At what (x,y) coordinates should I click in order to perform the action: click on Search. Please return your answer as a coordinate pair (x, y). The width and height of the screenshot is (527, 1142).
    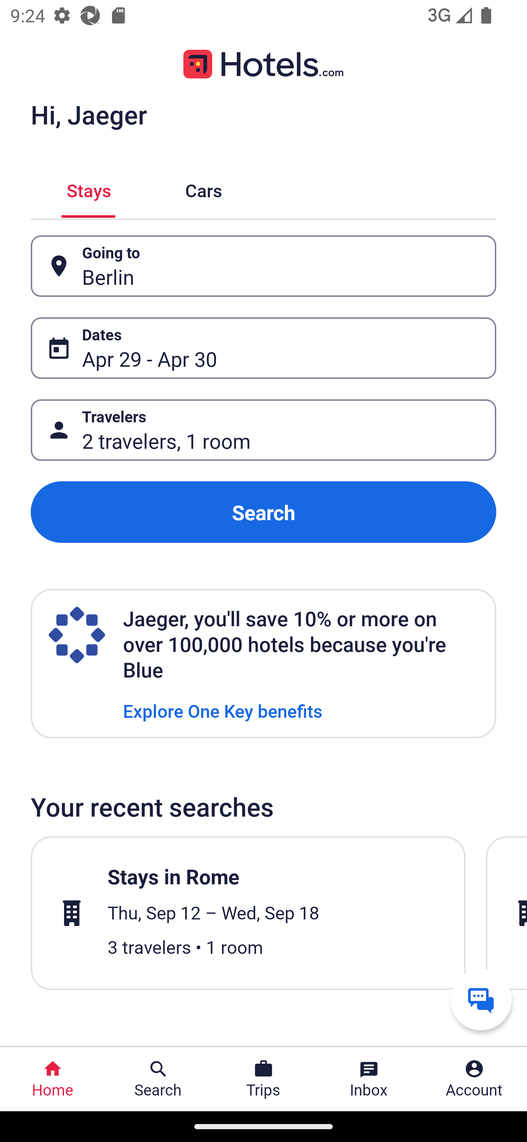
    Looking at the image, I should click on (263, 512).